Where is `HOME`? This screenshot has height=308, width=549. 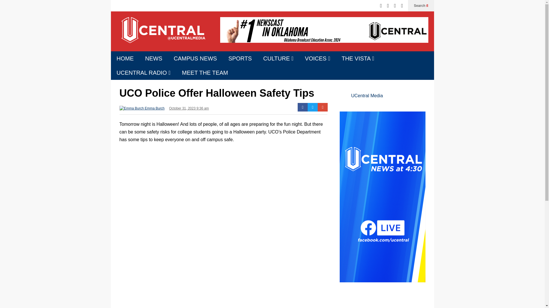
HOME is located at coordinates (125, 58).